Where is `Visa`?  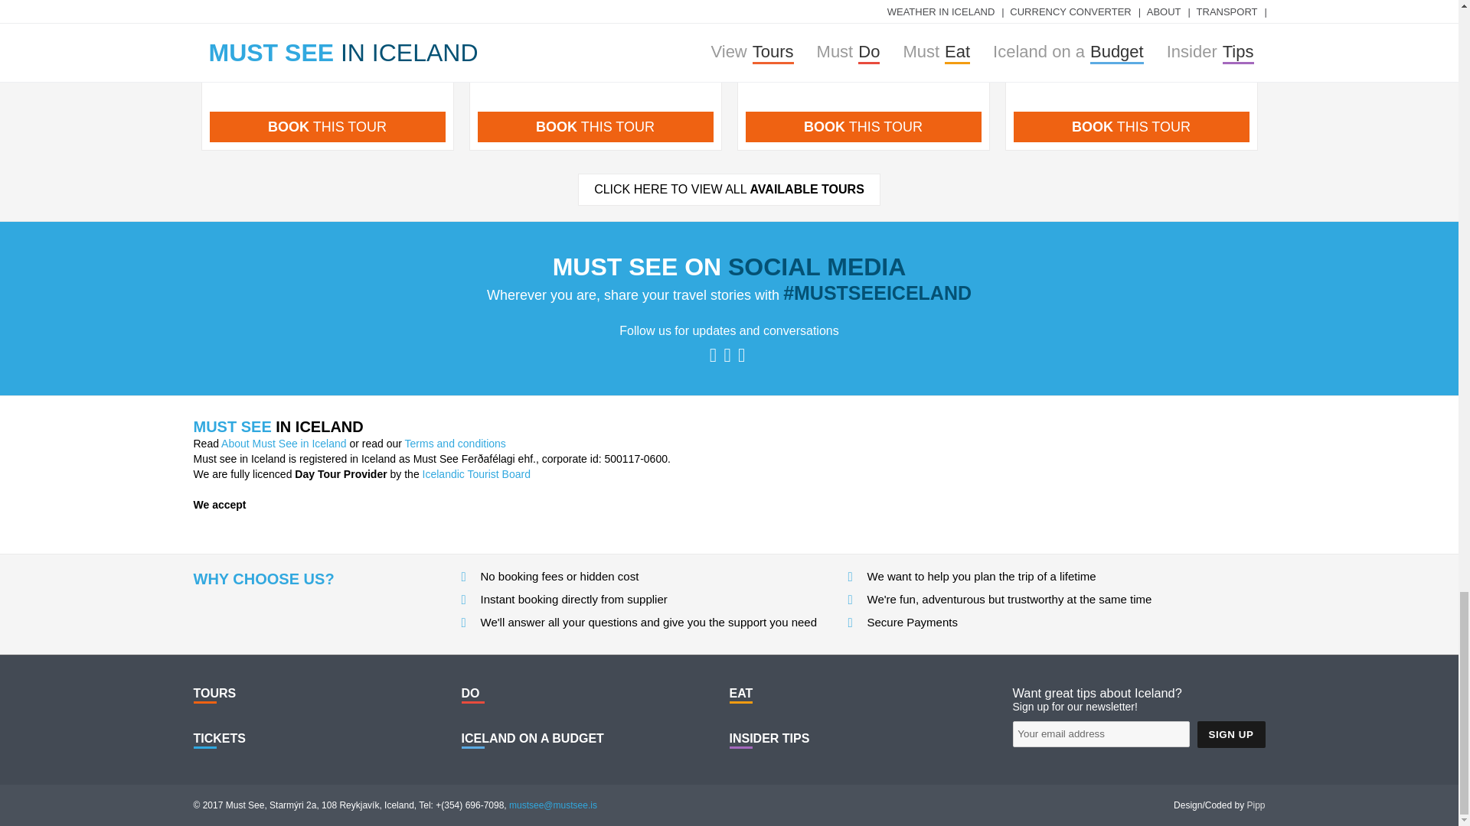
Visa is located at coordinates (211, 525).